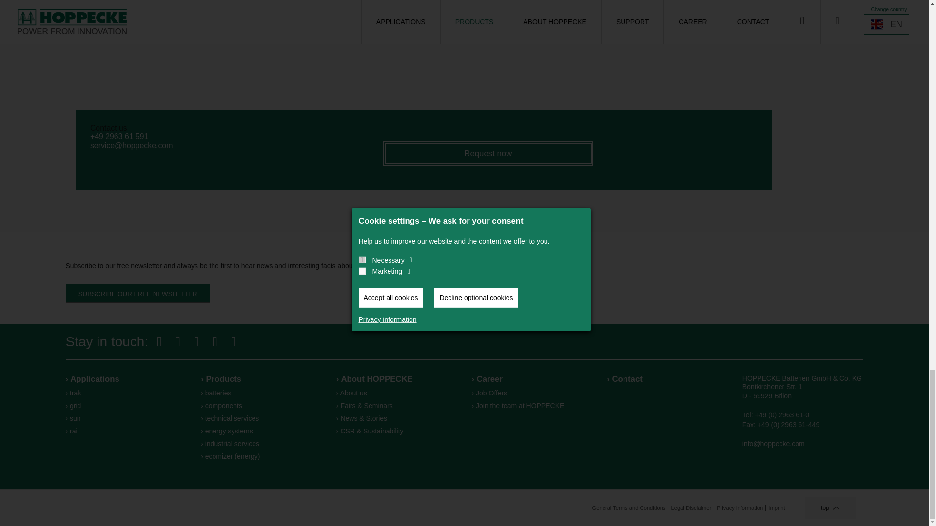 The width and height of the screenshot is (936, 526). Describe the element at coordinates (261, 406) in the screenshot. I see `combiner line` at that location.